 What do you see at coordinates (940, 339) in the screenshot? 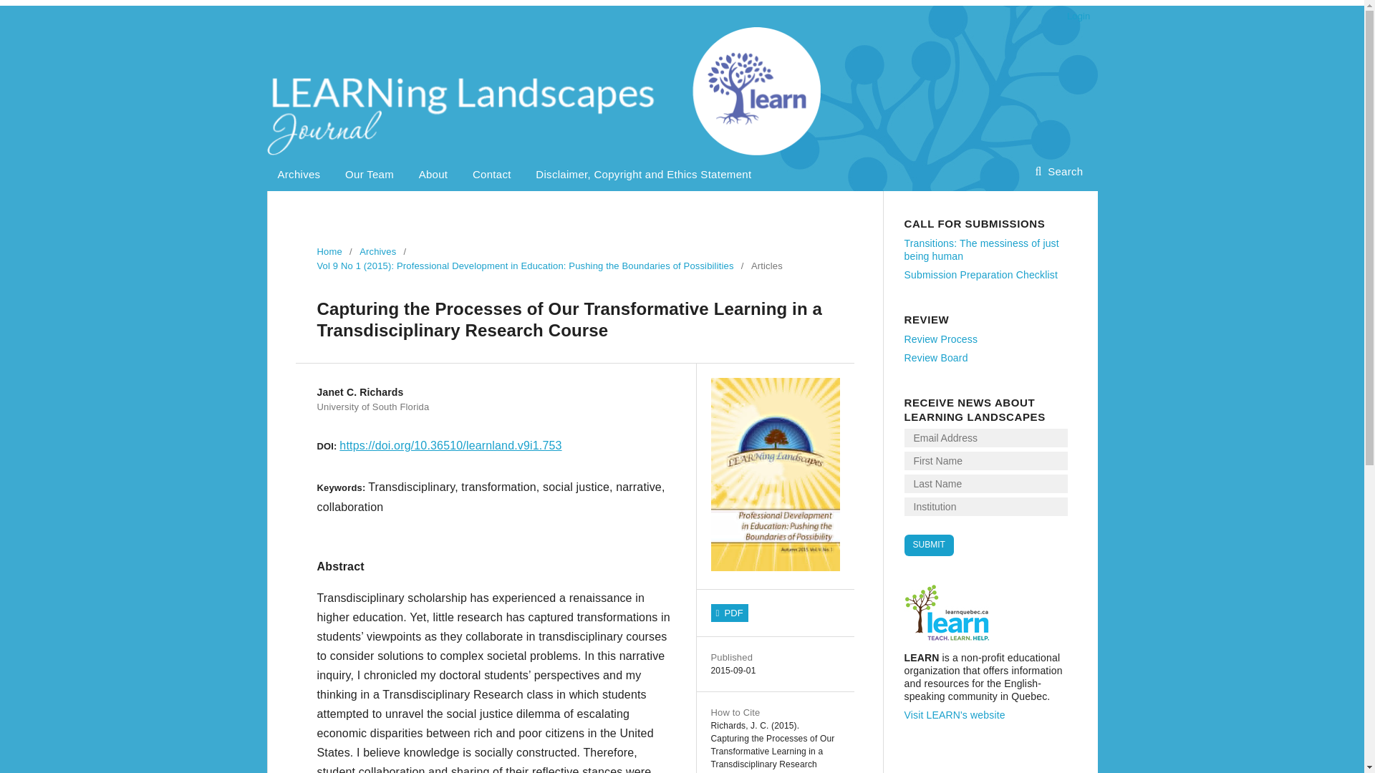
I see `Review Process` at bounding box center [940, 339].